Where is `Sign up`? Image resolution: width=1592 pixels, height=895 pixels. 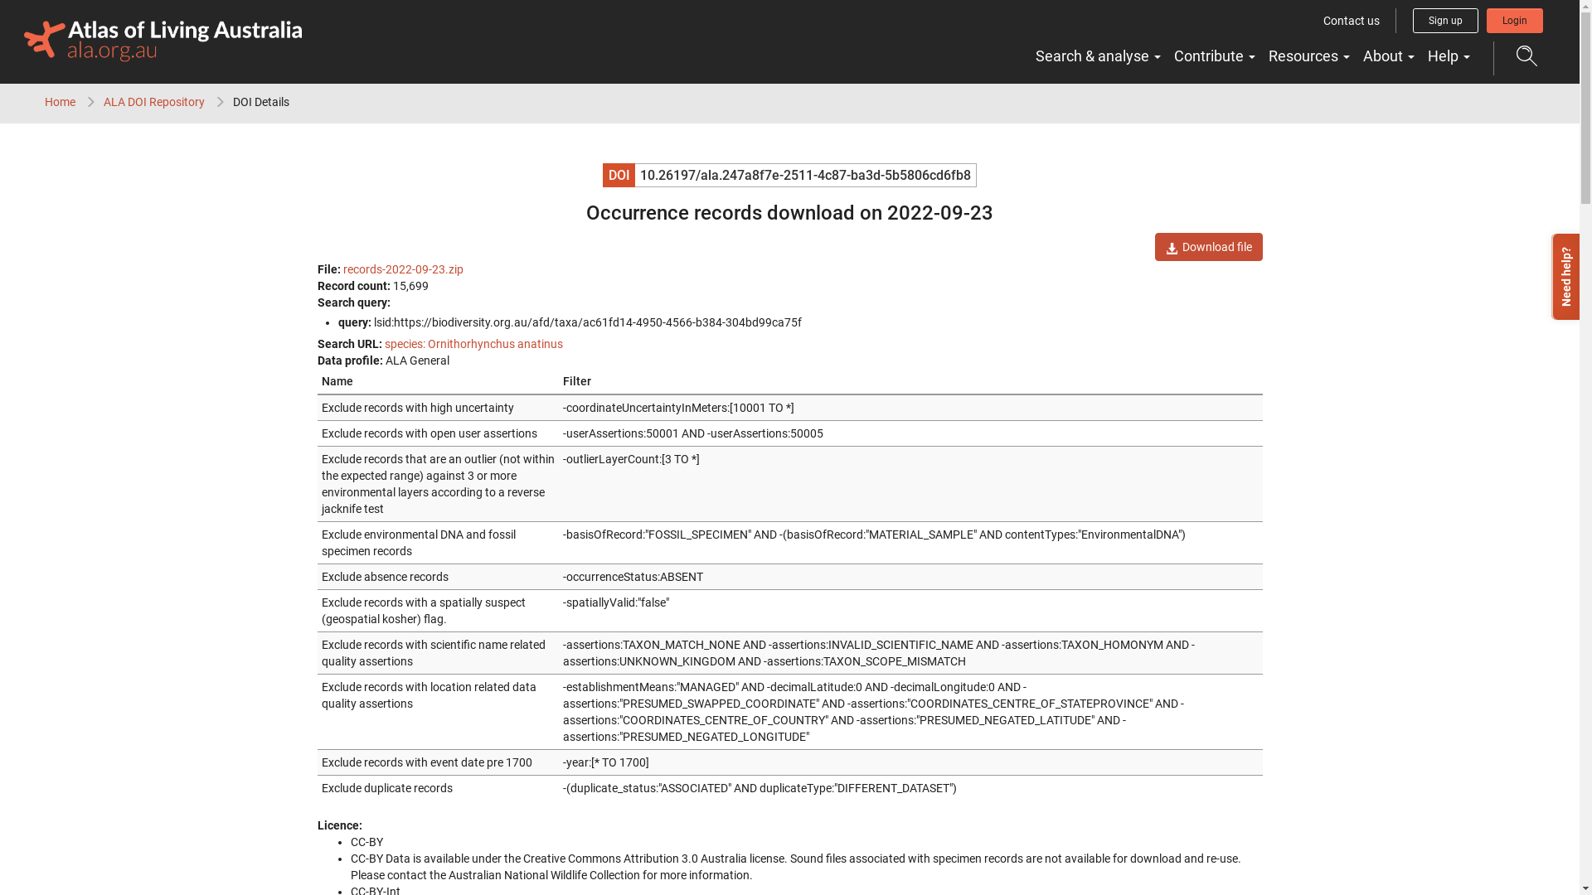 Sign up is located at coordinates (1446, 21).